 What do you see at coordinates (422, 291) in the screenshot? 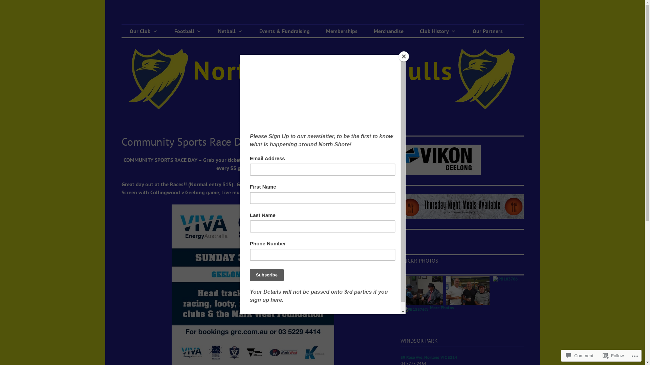
I see `PB183769s` at bounding box center [422, 291].